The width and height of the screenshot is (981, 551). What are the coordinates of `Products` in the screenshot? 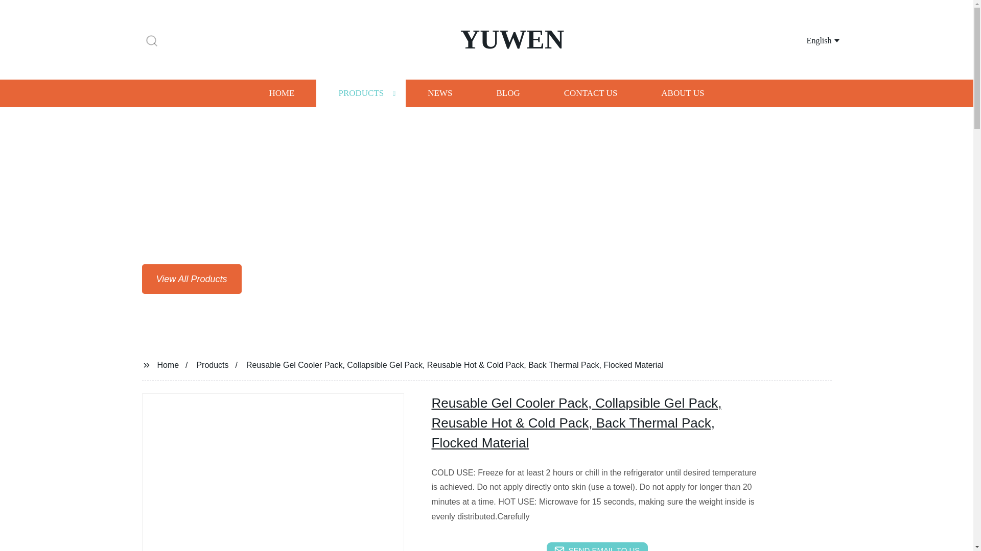 It's located at (213, 364).